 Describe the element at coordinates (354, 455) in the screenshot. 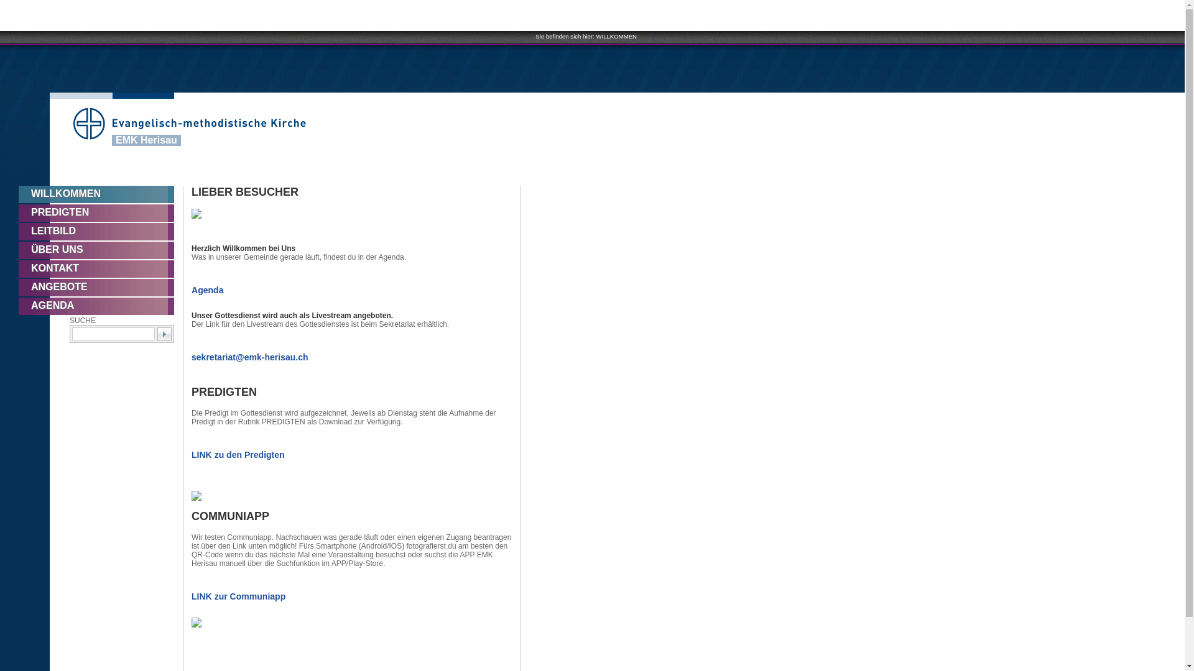

I see `LINK zu den Predigten` at that location.